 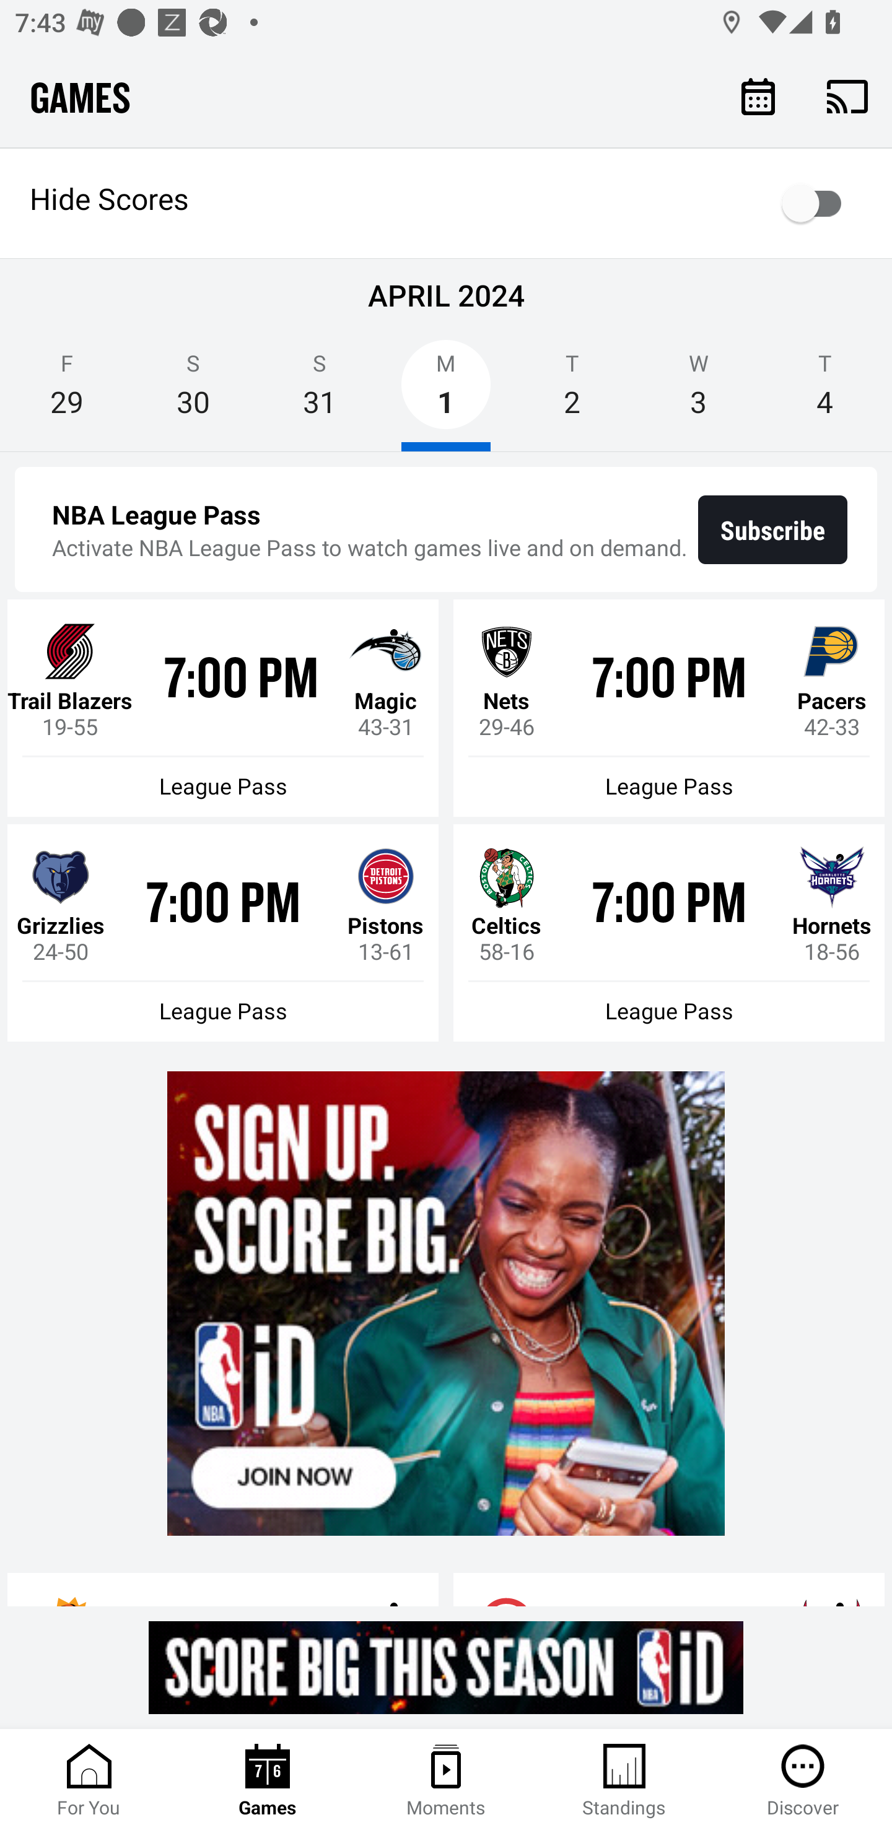 What do you see at coordinates (624, 1781) in the screenshot?
I see `Standings` at bounding box center [624, 1781].